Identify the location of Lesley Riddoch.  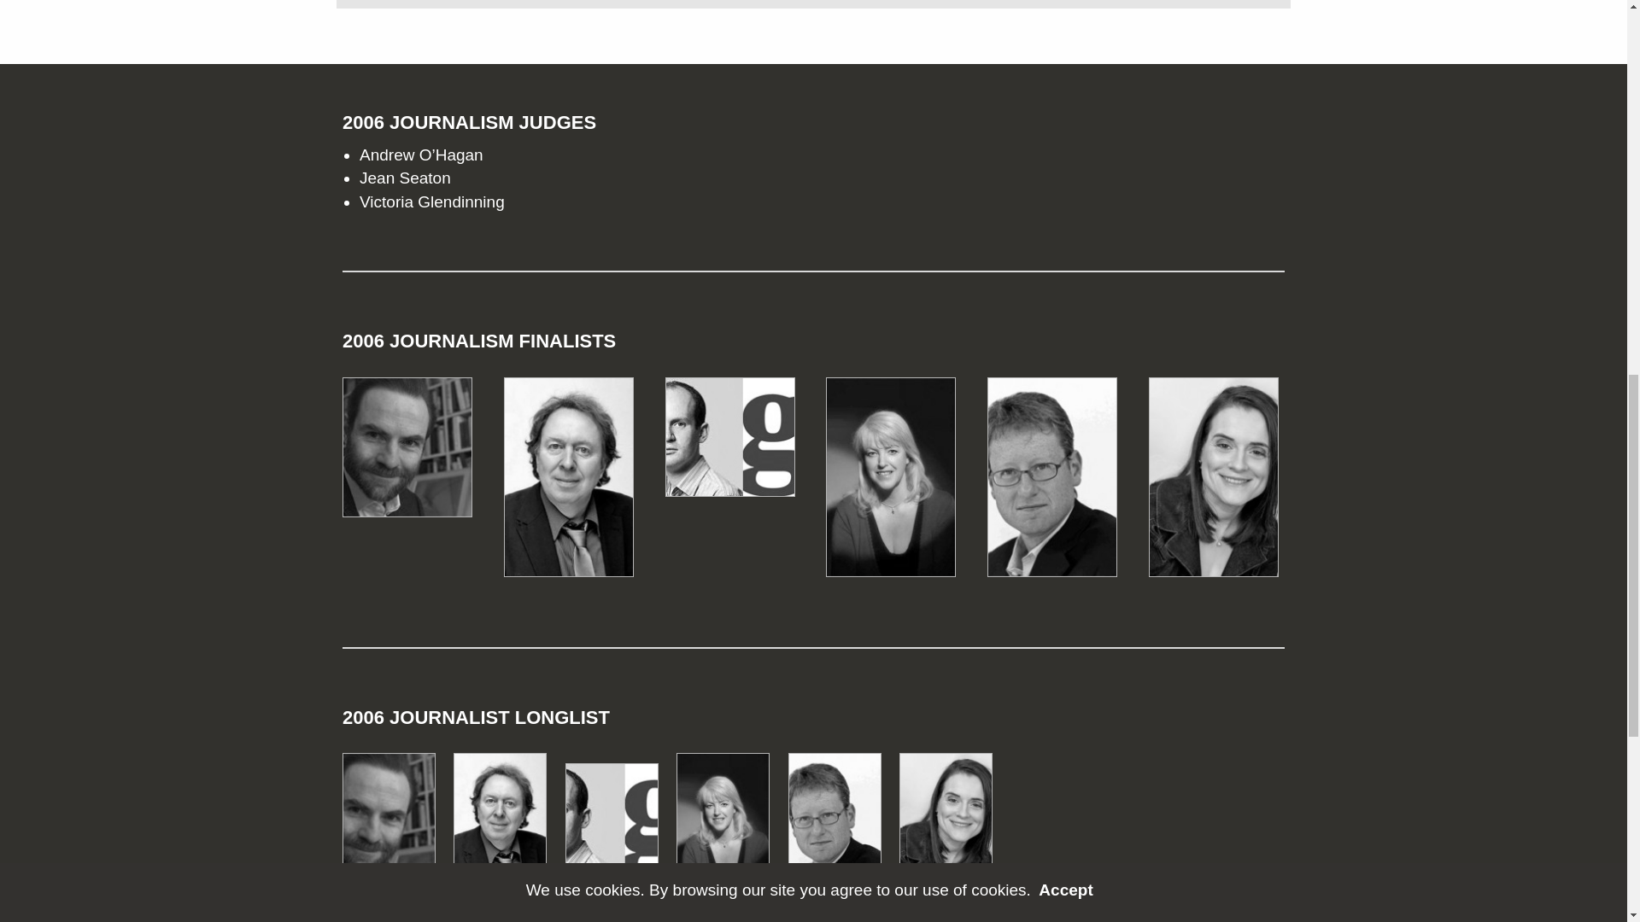
(891, 482).